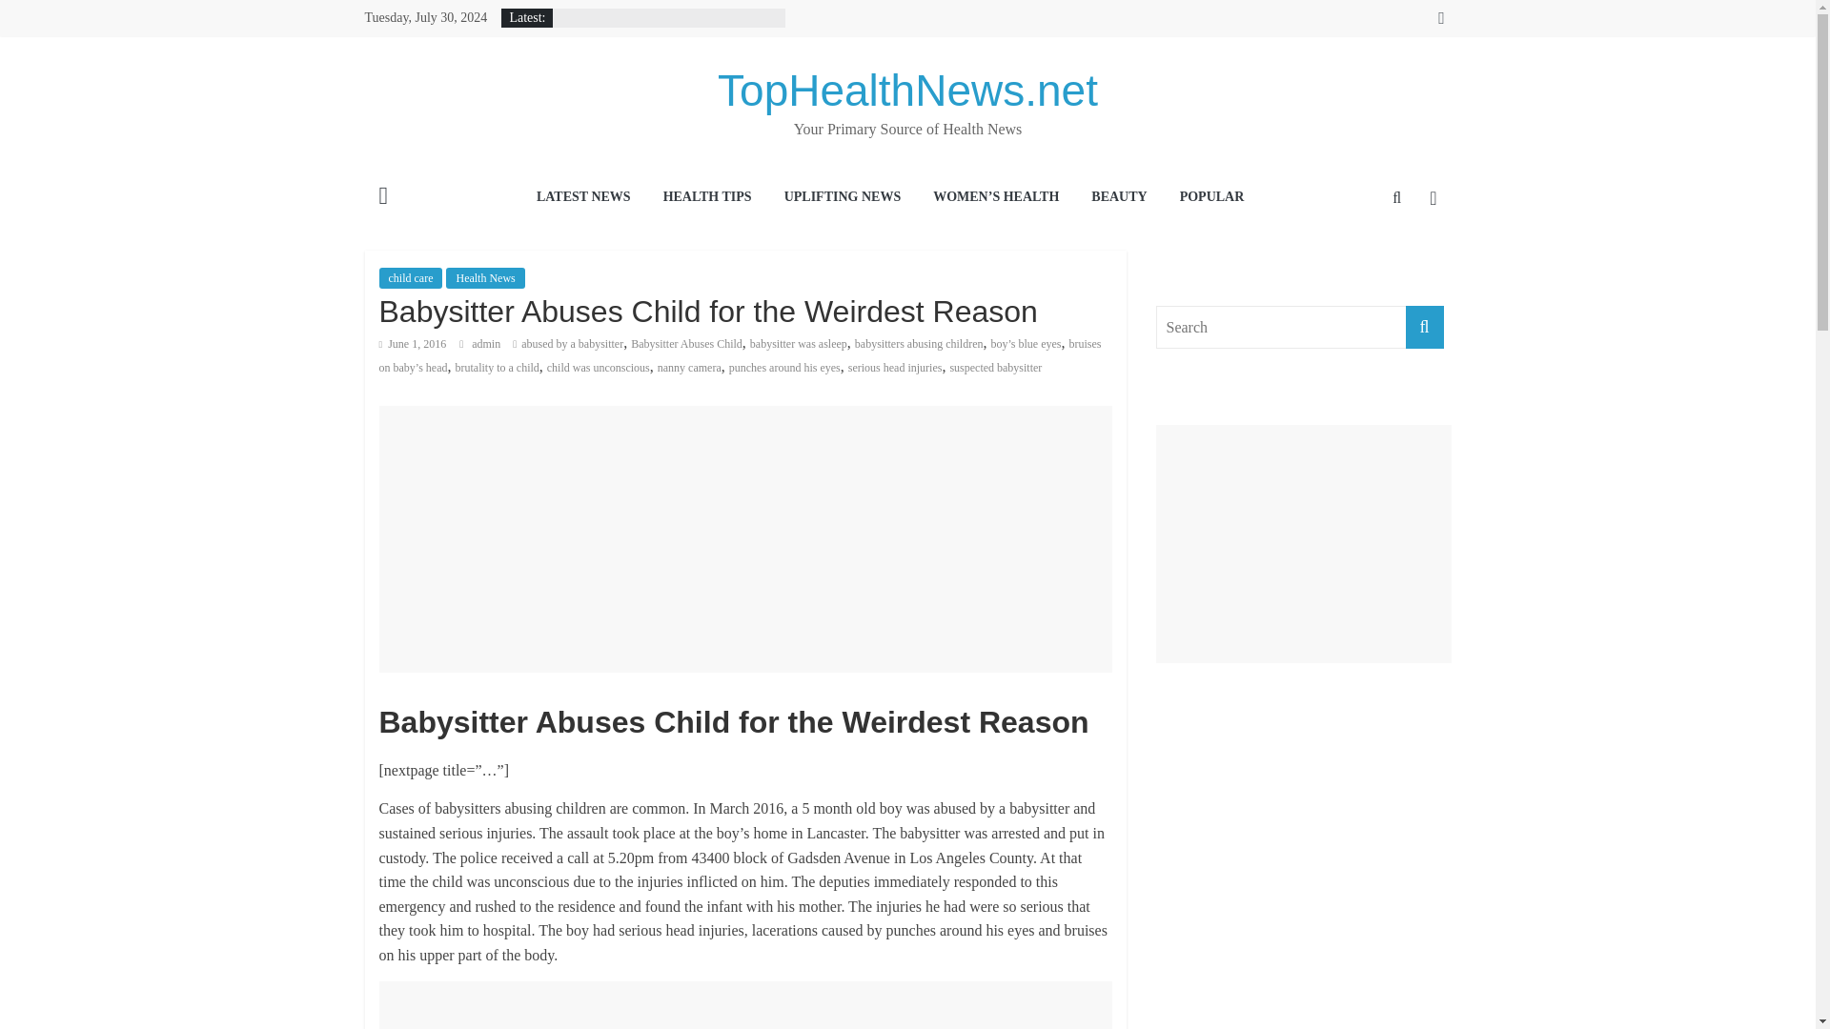 The height and width of the screenshot is (1029, 1830). What do you see at coordinates (1119, 198) in the screenshot?
I see `BEAUTY` at bounding box center [1119, 198].